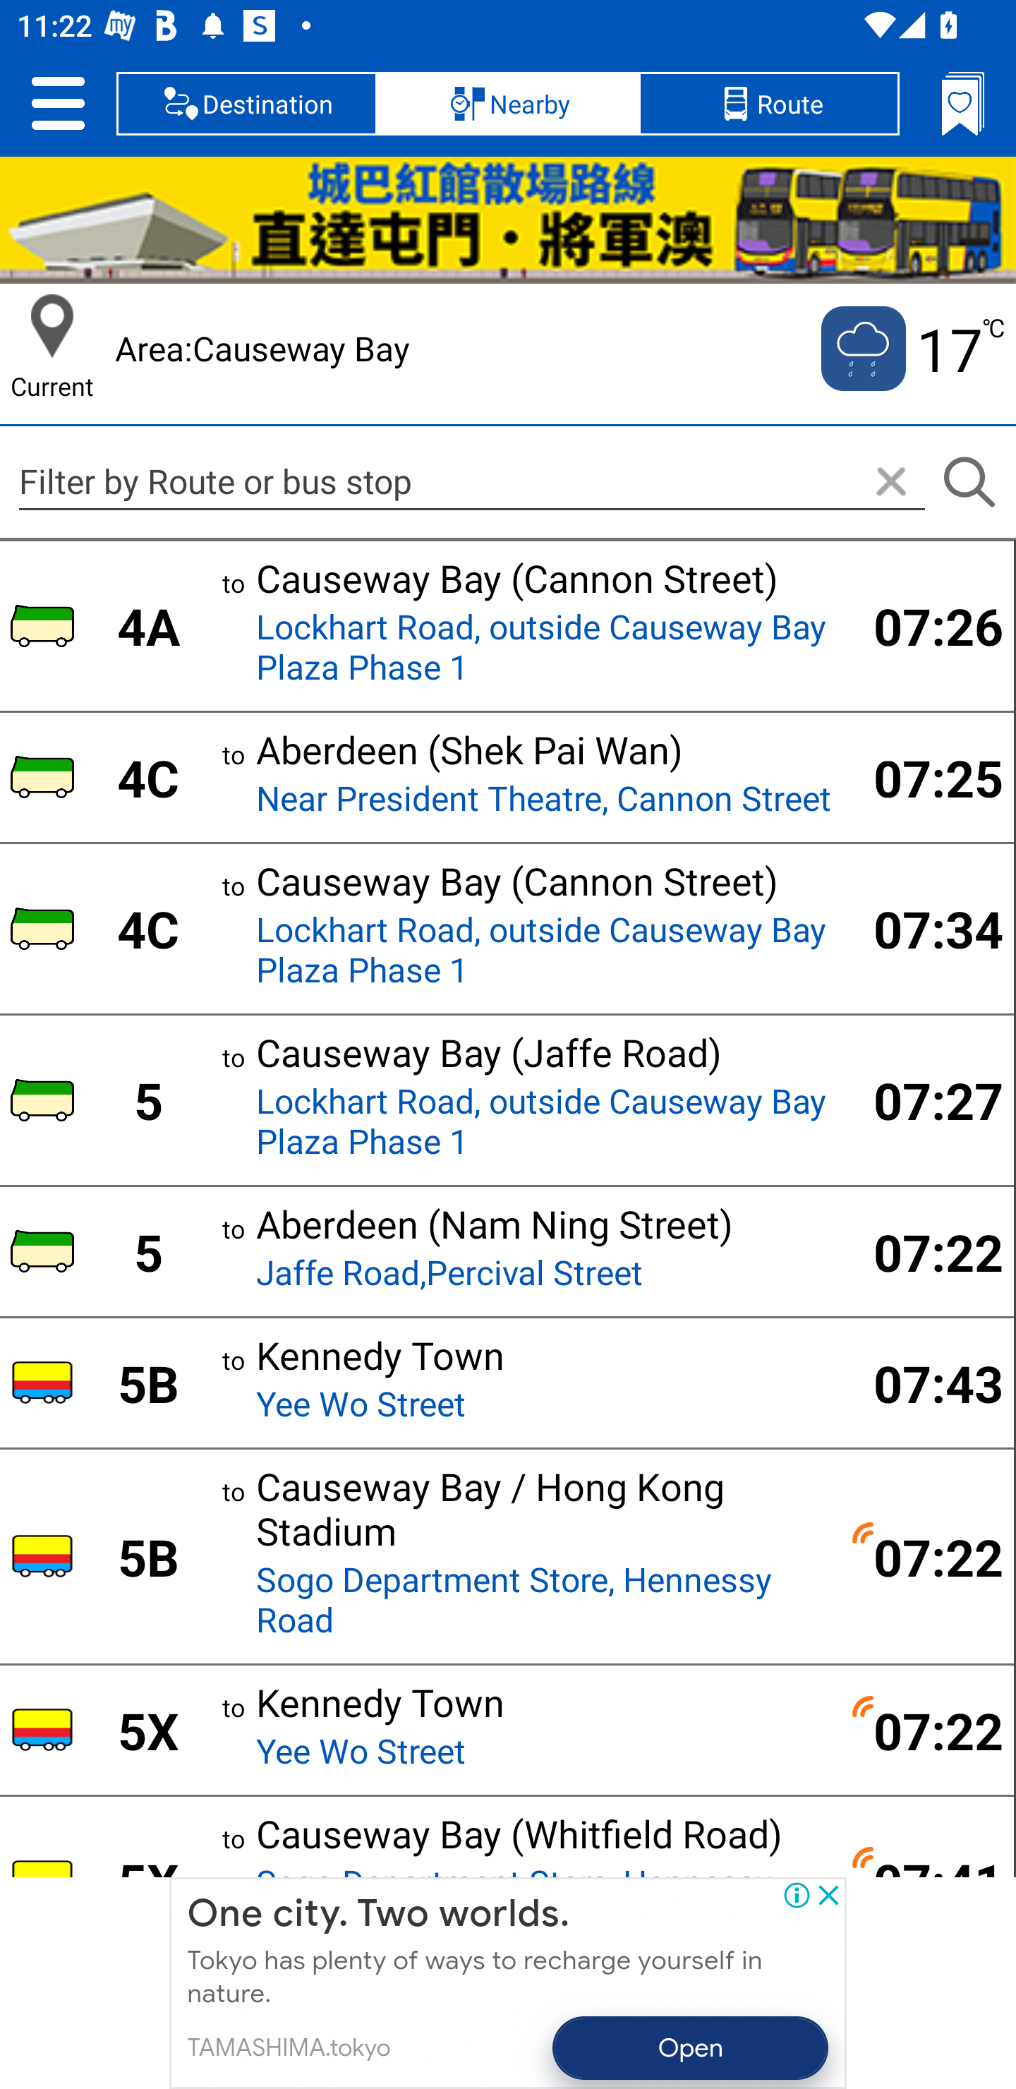 This screenshot has height=2089, width=1016. I want to click on 07:26, so click(924, 625).